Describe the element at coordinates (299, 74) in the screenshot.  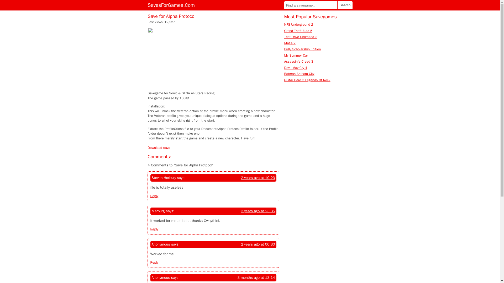
I see `Batman Arkham City` at that location.